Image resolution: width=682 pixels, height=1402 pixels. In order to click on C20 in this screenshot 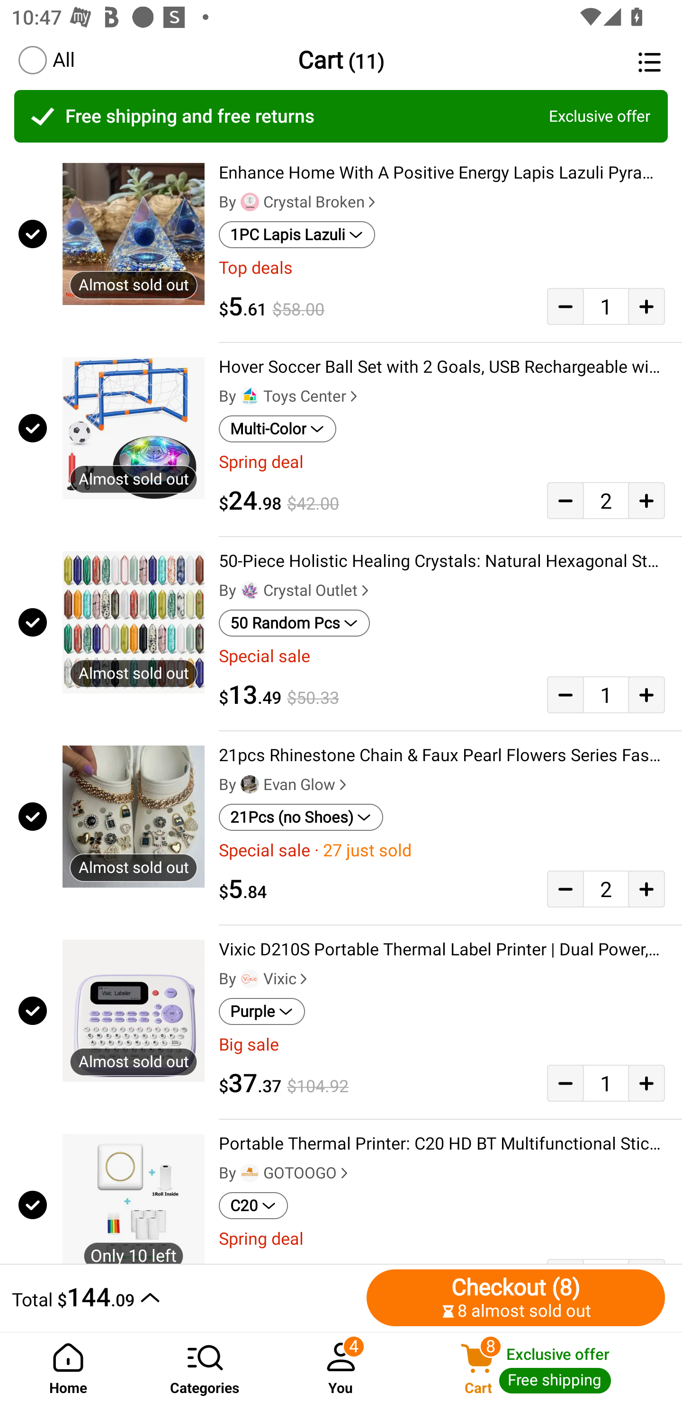, I will do `click(253, 1206)`.